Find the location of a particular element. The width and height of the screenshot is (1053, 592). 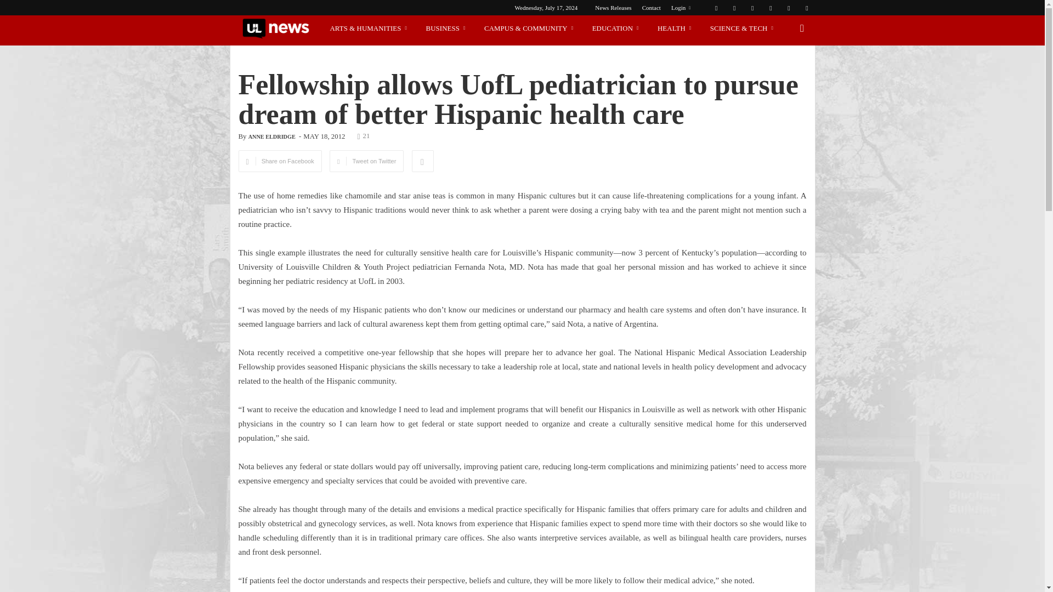

Flickr is located at coordinates (734, 8).